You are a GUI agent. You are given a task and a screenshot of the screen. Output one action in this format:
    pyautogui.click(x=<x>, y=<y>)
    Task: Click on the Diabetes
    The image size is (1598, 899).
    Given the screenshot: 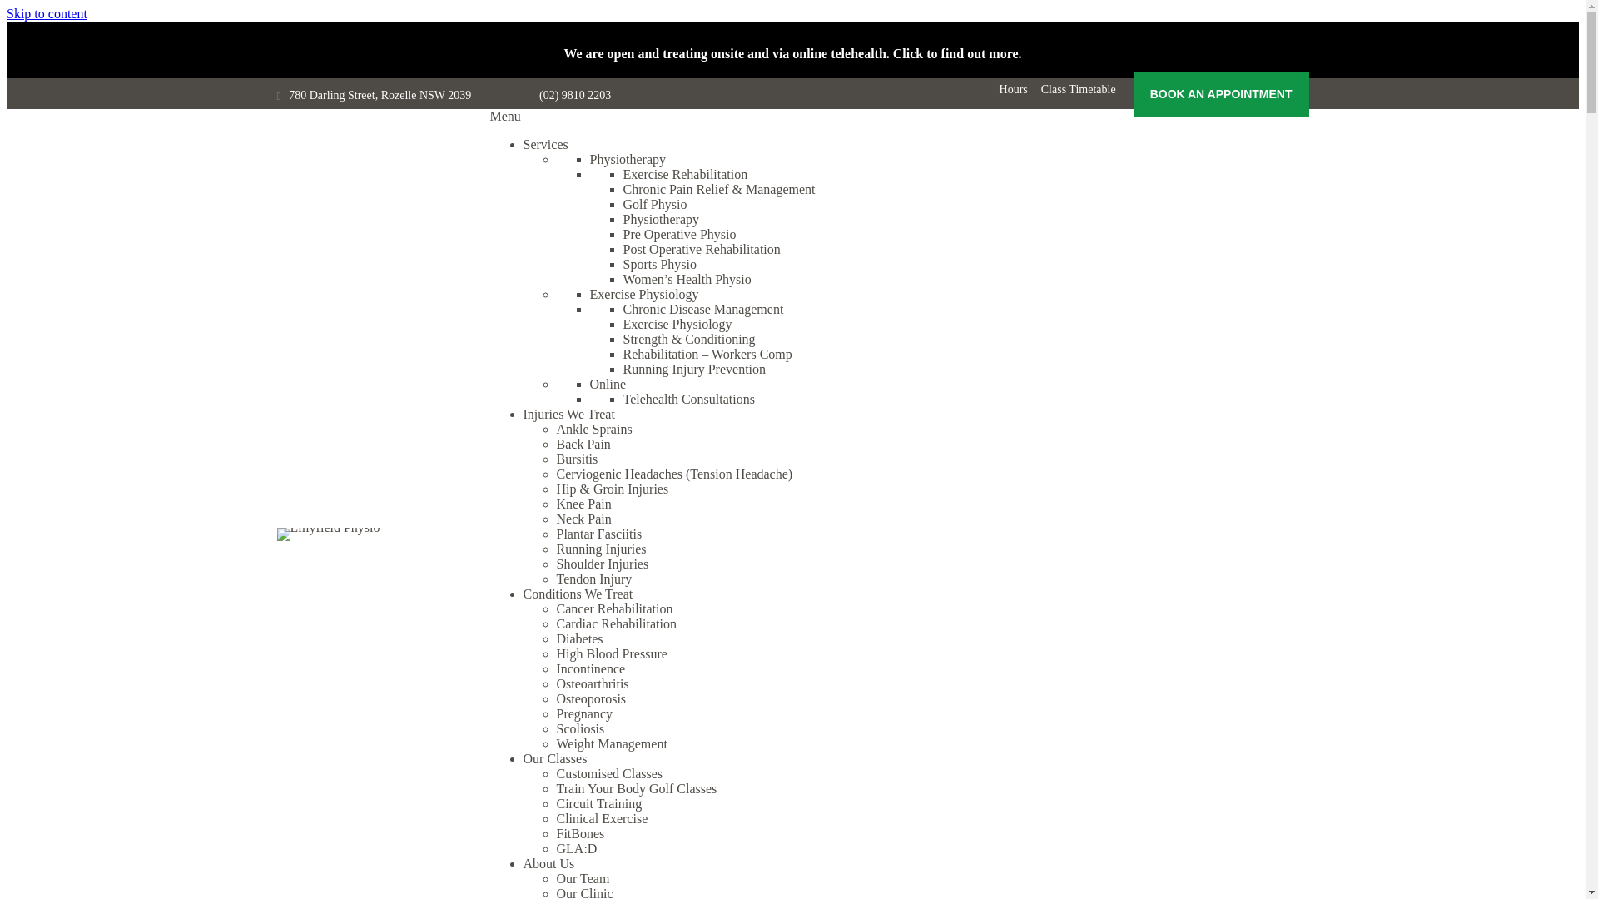 What is the action you would take?
    pyautogui.click(x=579, y=638)
    